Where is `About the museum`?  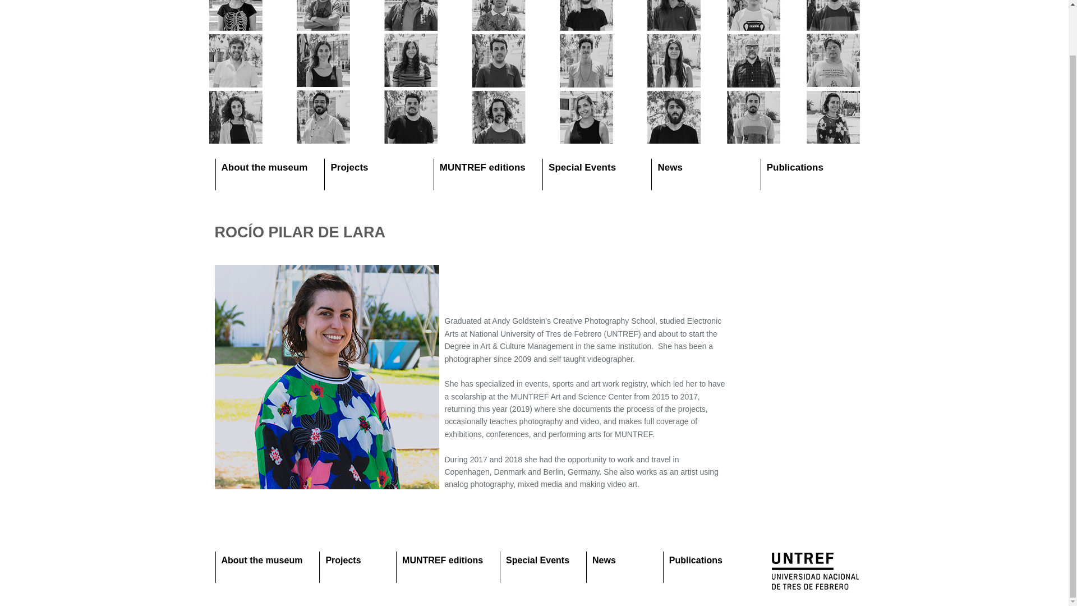
About the museum is located at coordinates (261, 560).